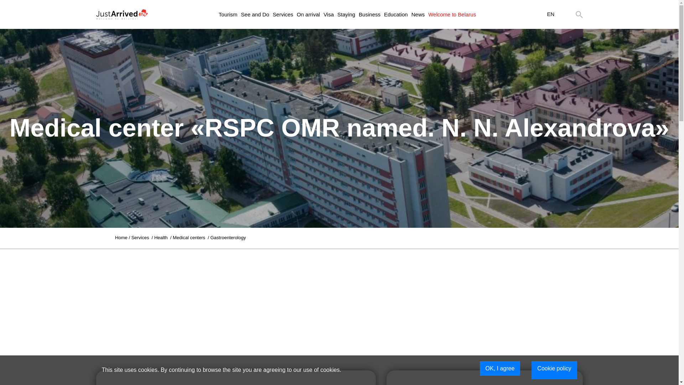 This screenshot has height=385, width=684. What do you see at coordinates (500, 369) in the screenshot?
I see `OK, I agree` at bounding box center [500, 369].